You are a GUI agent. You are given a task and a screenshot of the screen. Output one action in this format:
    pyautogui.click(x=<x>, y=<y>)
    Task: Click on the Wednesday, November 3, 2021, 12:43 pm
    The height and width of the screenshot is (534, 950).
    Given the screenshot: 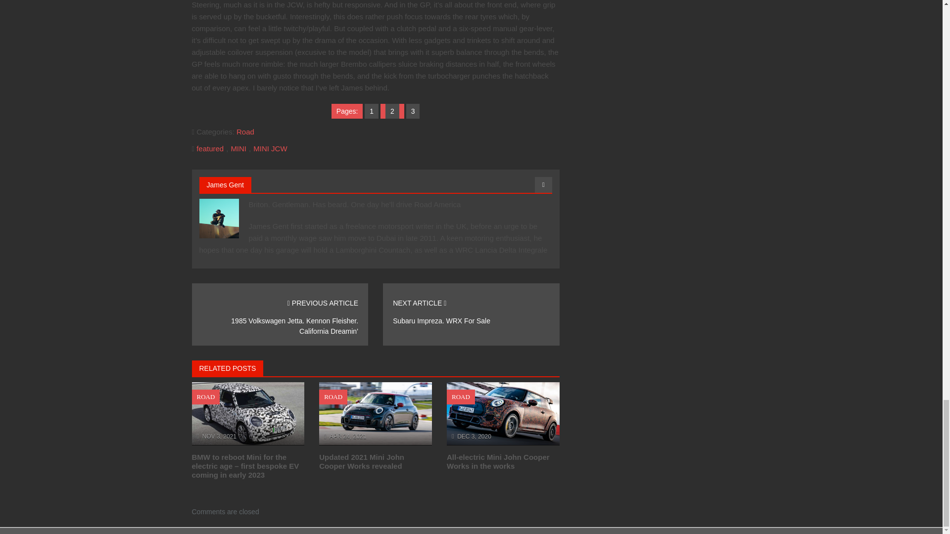 What is the action you would take?
    pyautogui.click(x=219, y=436)
    